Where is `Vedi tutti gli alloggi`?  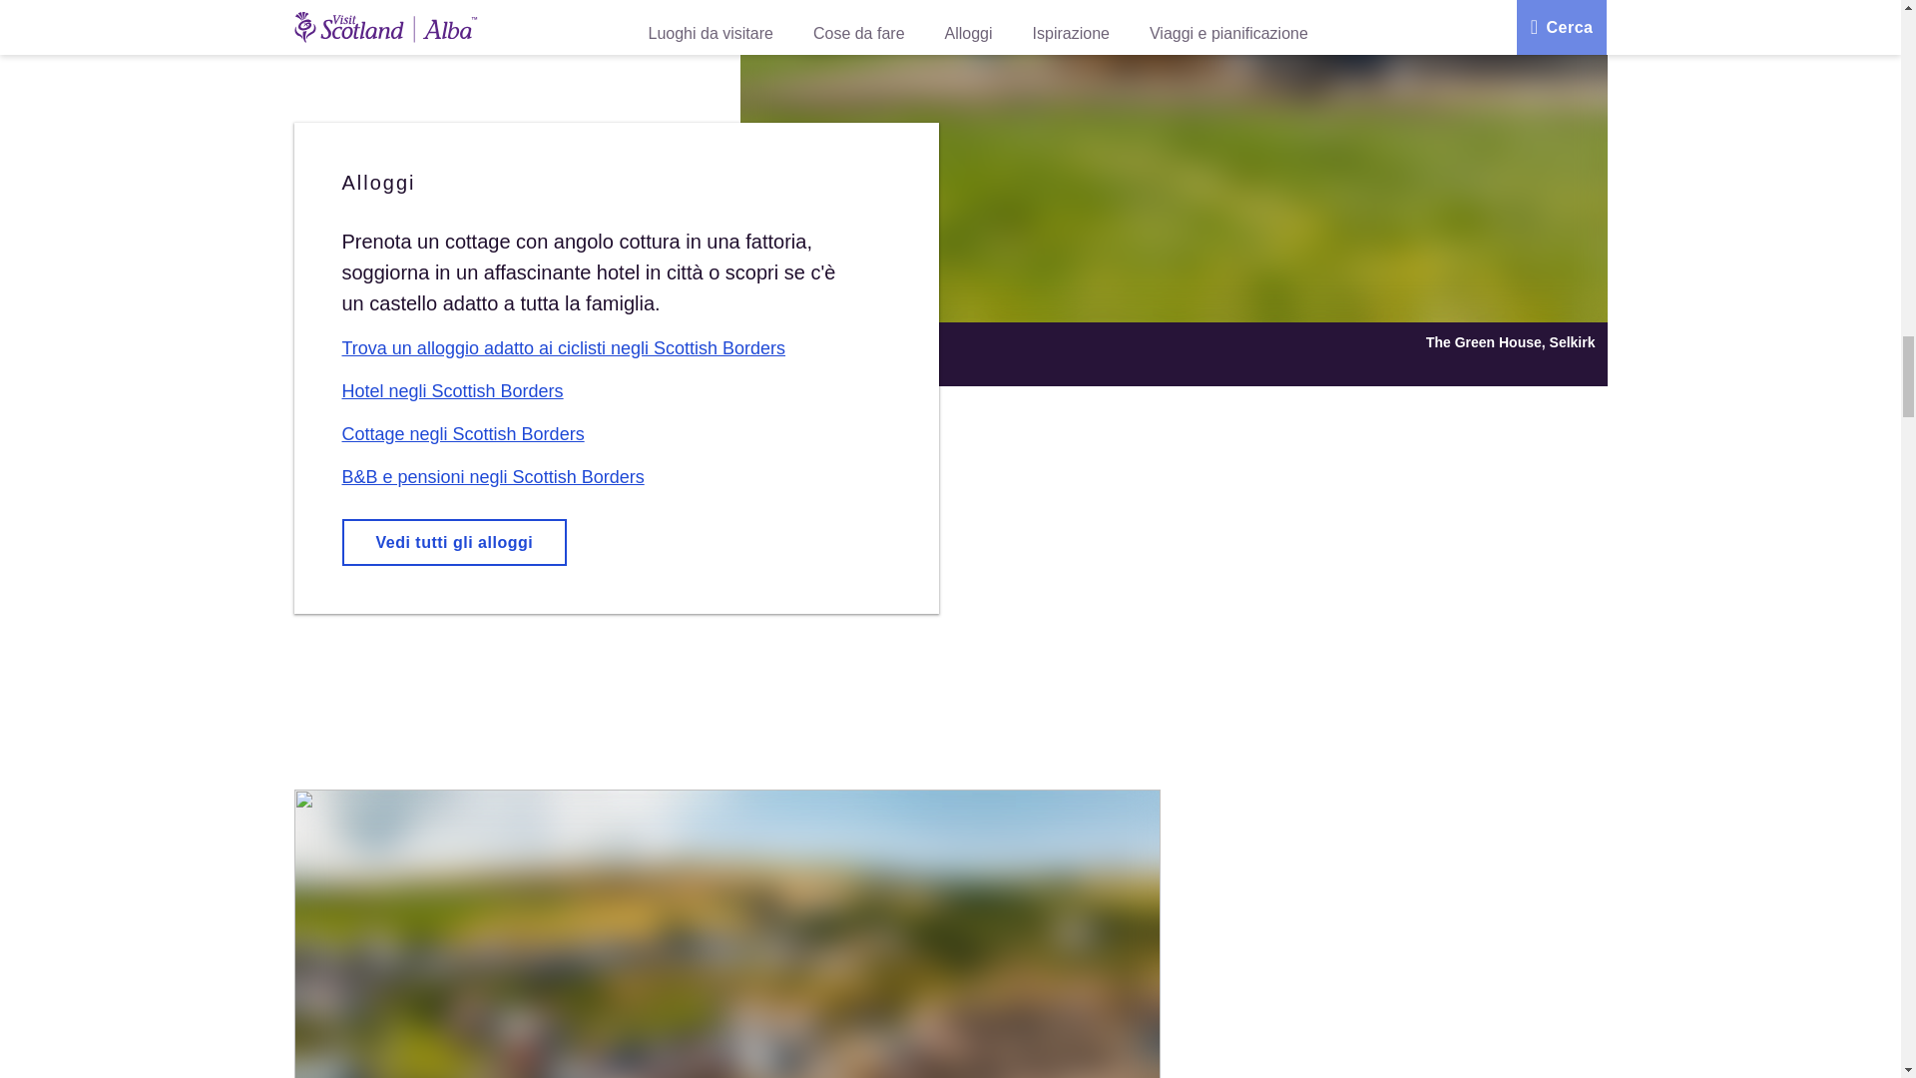
Vedi tutti gli alloggi is located at coordinates (453, 542).